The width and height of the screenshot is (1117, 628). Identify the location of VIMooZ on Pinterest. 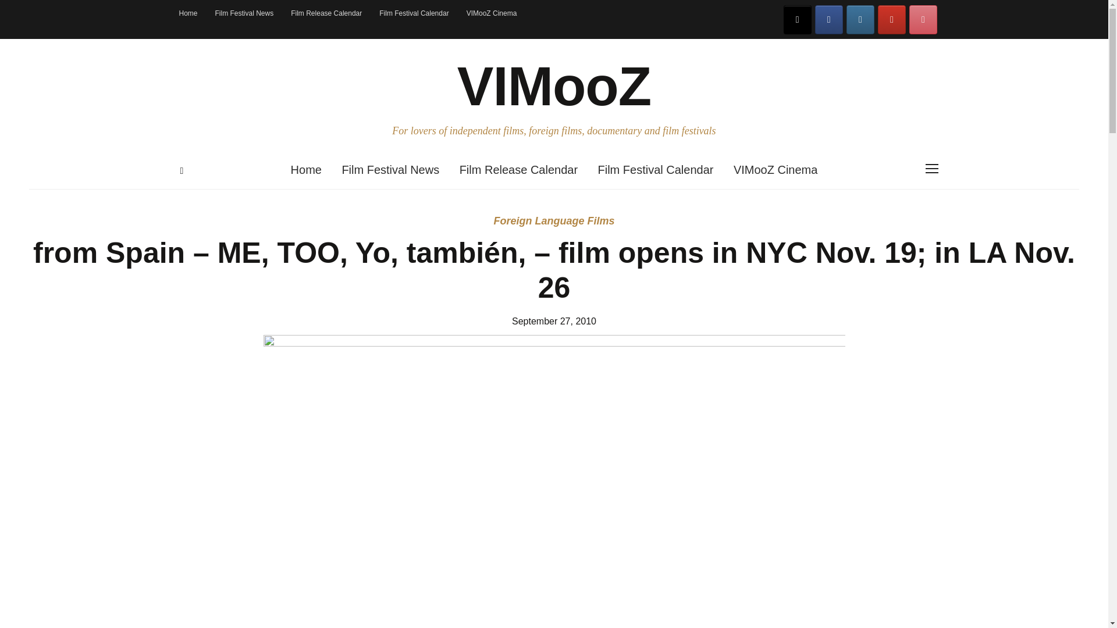
(923, 20).